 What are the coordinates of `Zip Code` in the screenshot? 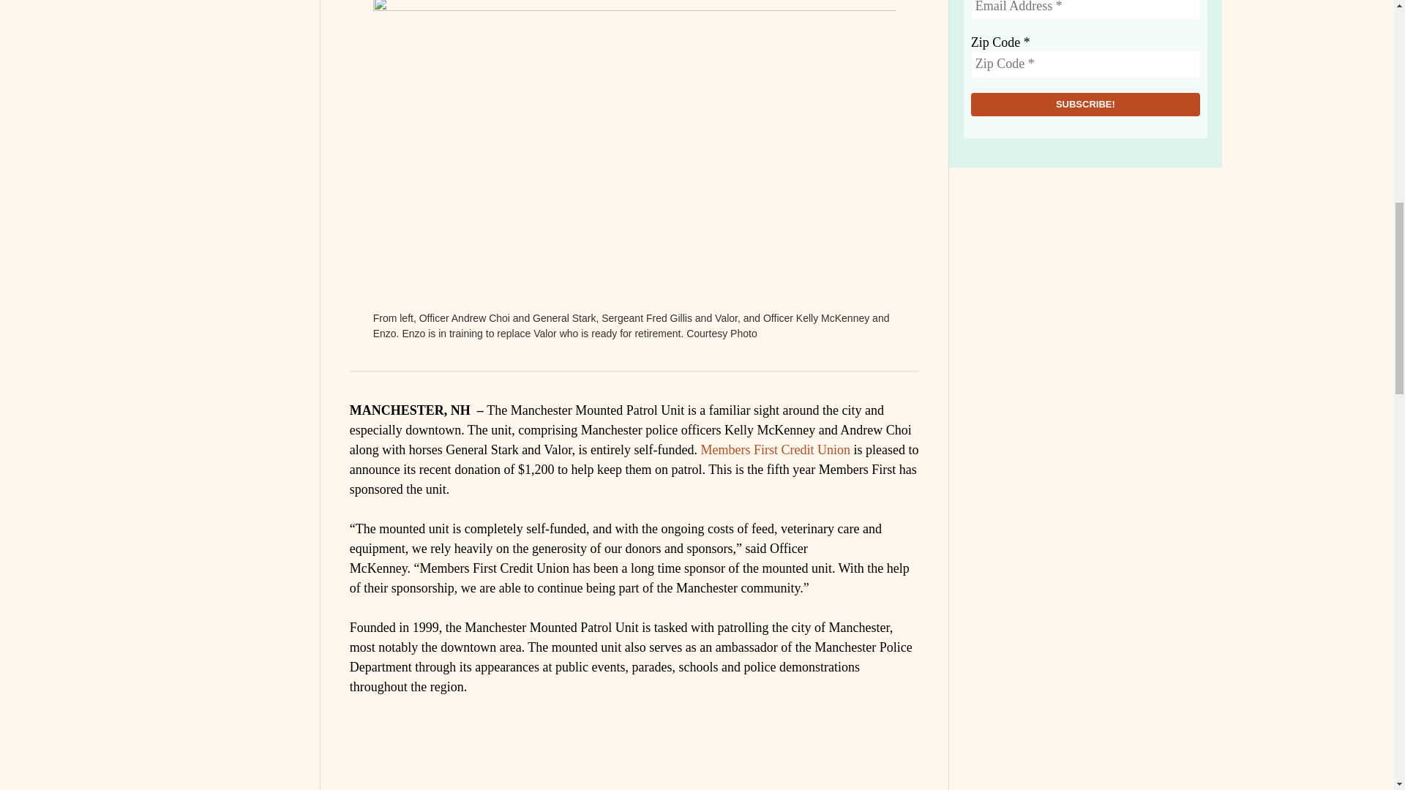 It's located at (1084, 64).